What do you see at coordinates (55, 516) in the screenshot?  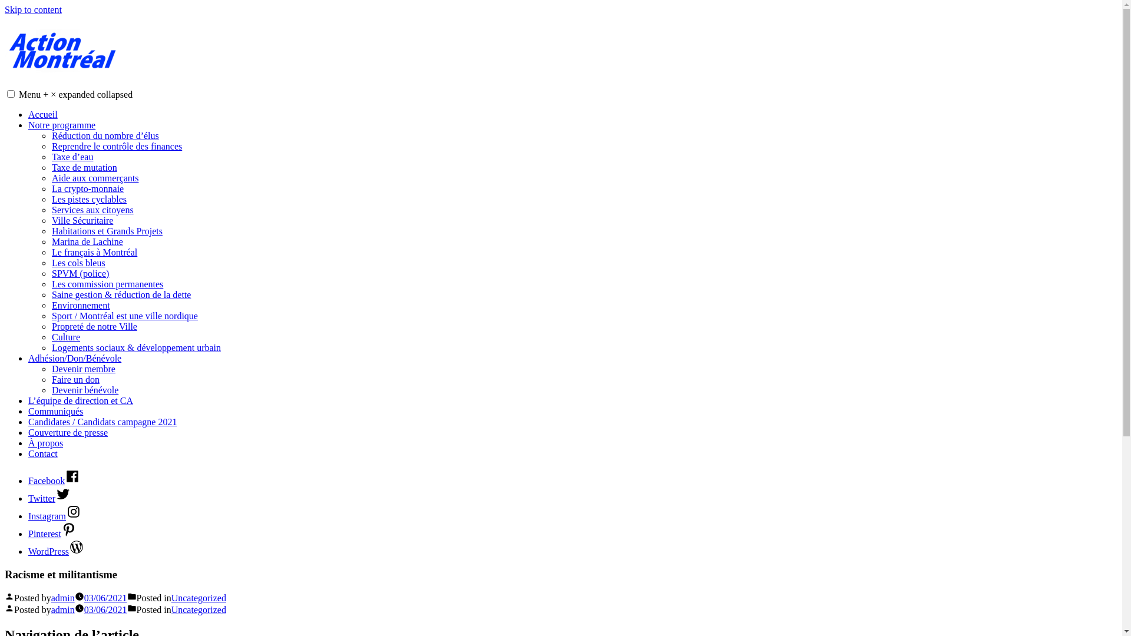 I see `Instagram` at bounding box center [55, 516].